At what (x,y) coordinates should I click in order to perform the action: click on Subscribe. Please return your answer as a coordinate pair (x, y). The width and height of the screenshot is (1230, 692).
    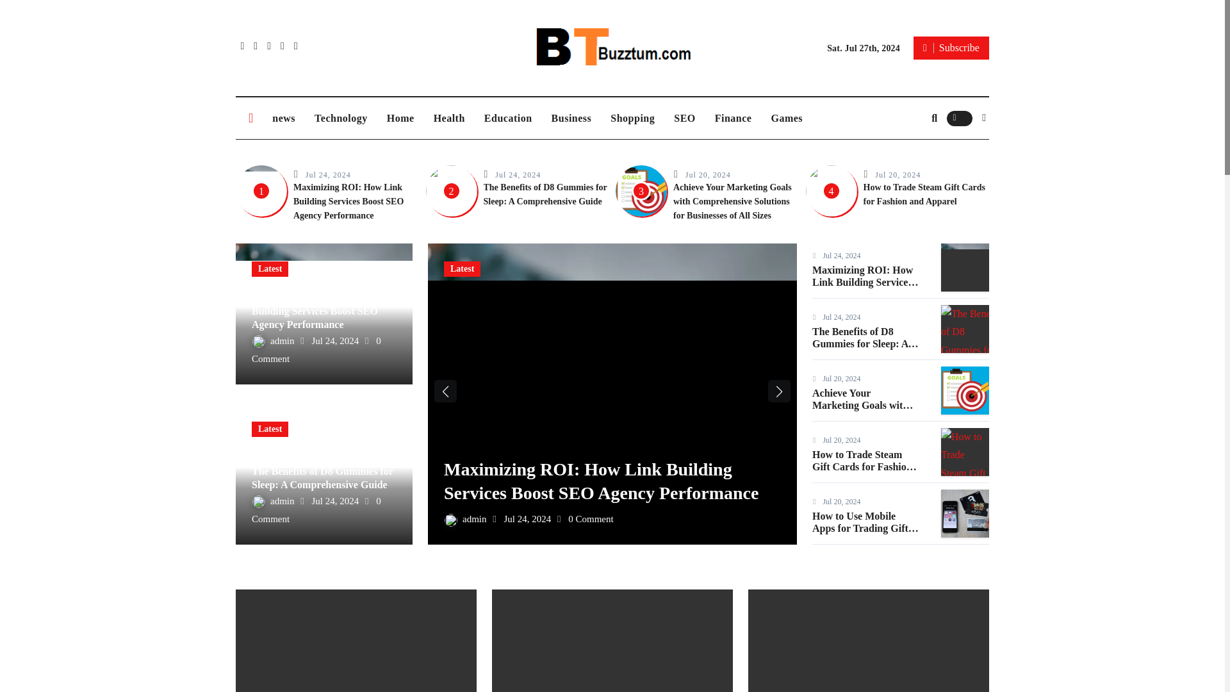
    Looking at the image, I should click on (951, 47).